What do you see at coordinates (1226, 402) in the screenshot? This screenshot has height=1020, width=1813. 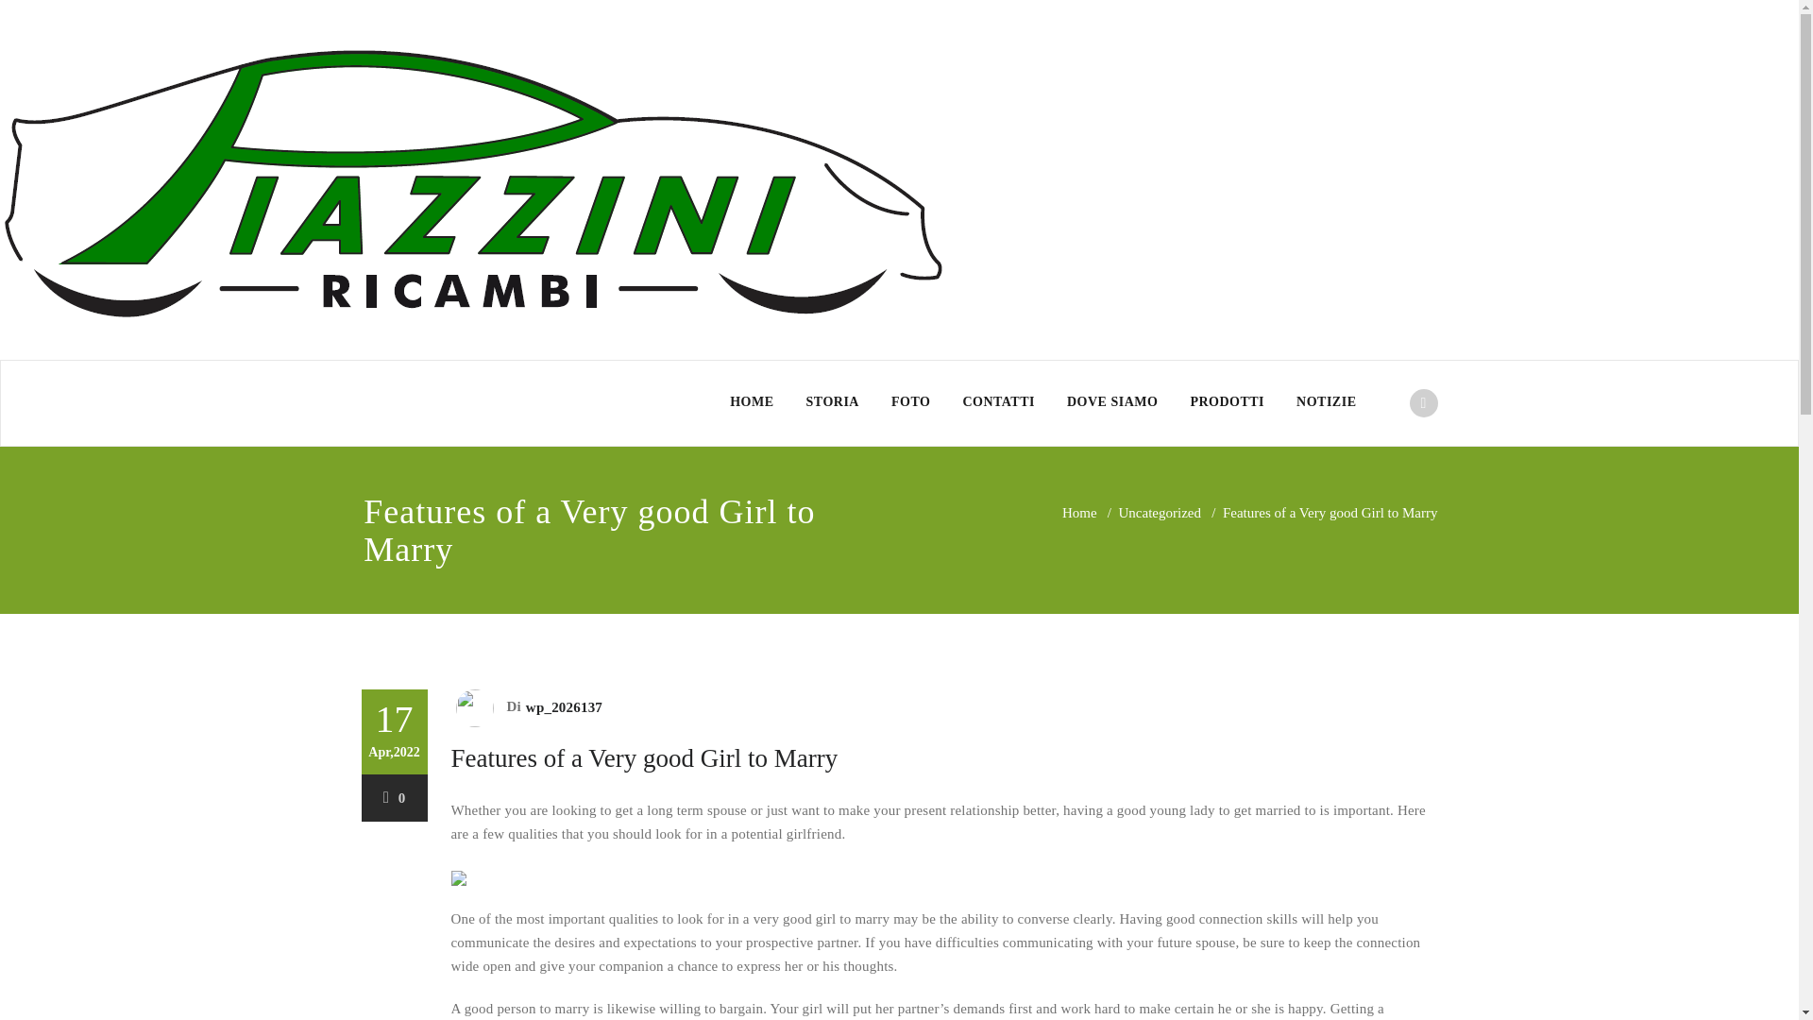 I see `PRODOTTI` at bounding box center [1226, 402].